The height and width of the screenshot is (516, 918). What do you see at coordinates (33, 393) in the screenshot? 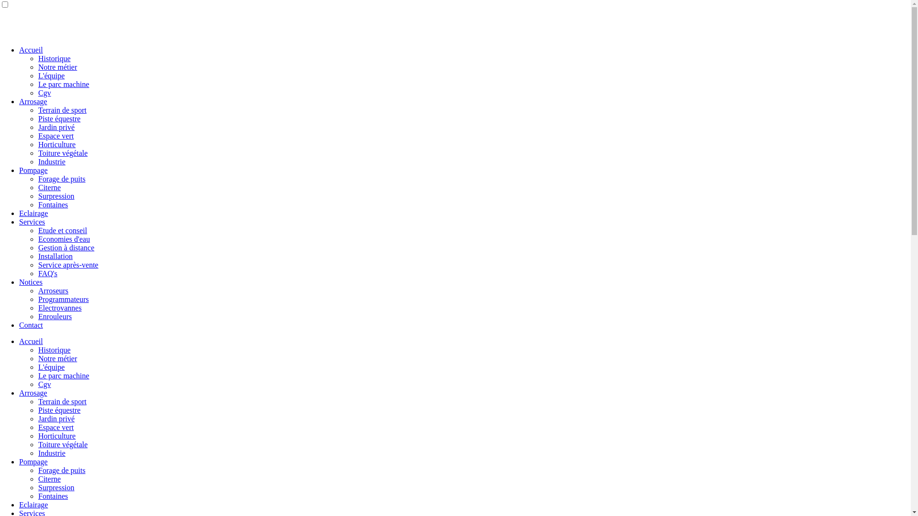
I see `Arrosage` at bounding box center [33, 393].